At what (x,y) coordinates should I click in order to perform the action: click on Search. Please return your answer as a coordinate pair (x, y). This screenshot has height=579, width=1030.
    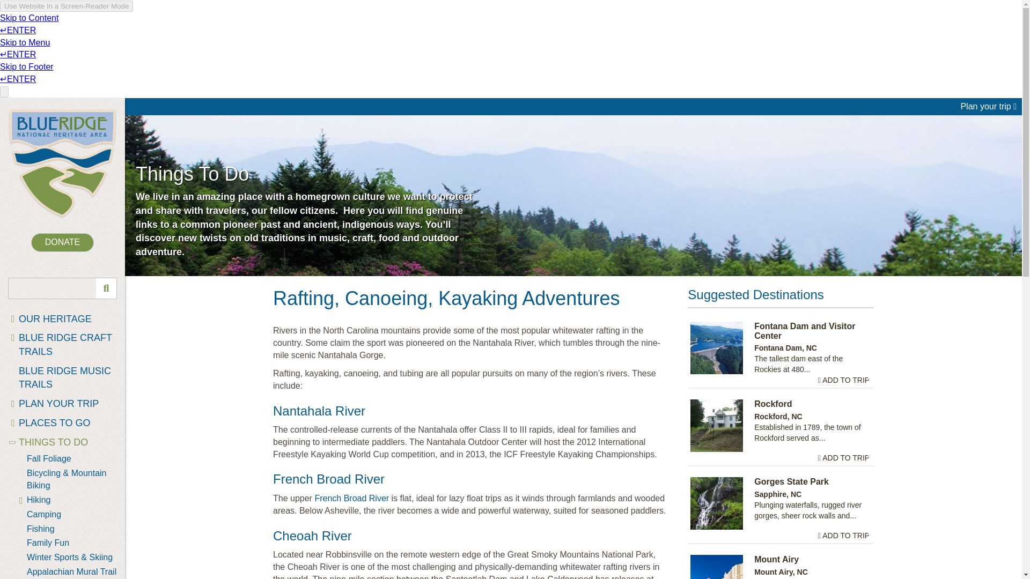
    Looking at the image, I should click on (62, 288).